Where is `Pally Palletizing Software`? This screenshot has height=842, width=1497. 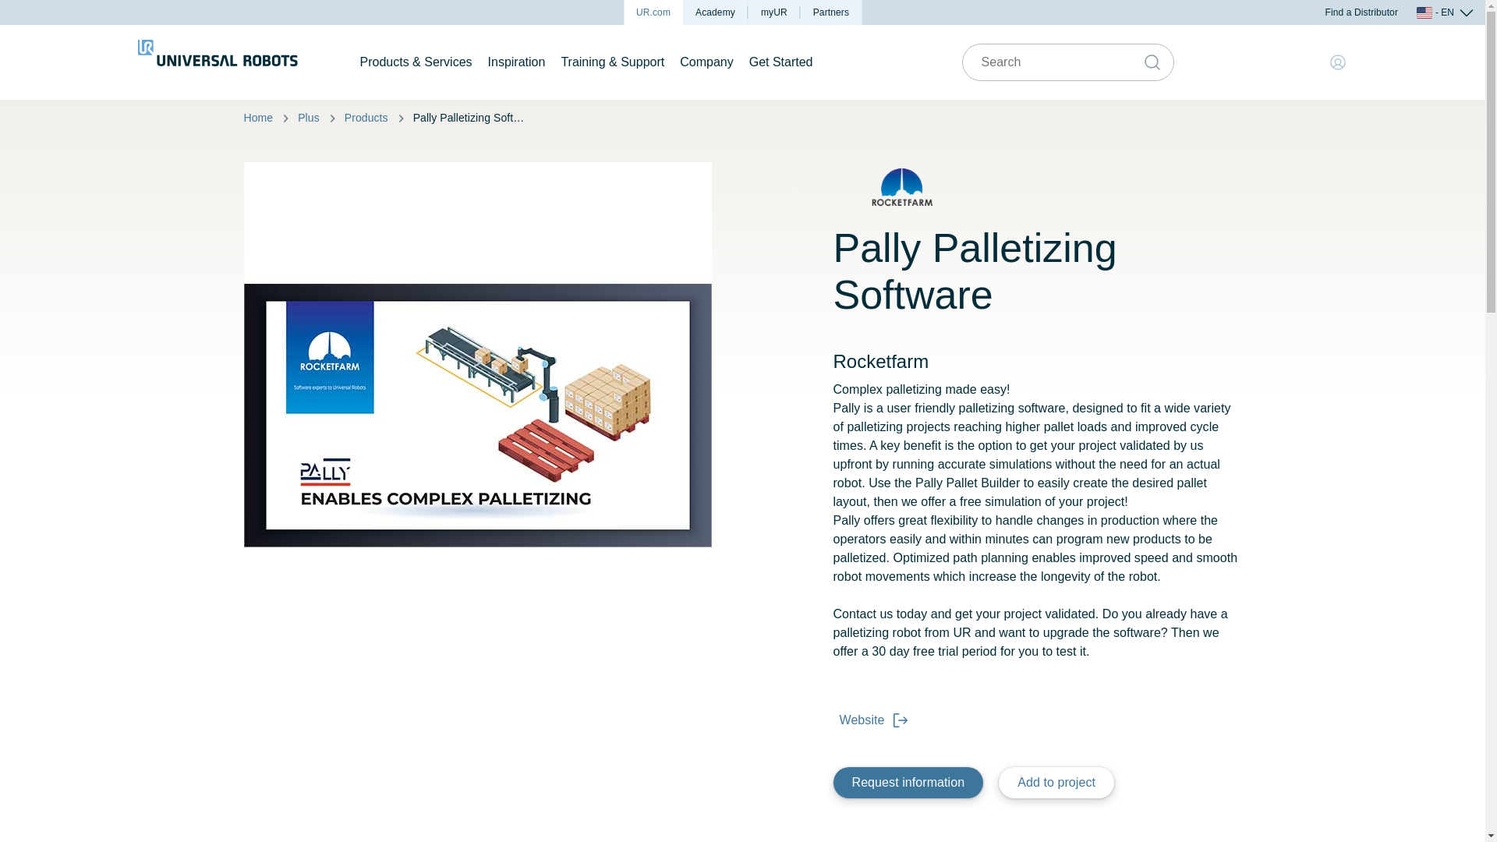
Pally Palletizing Software is located at coordinates (471, 119).